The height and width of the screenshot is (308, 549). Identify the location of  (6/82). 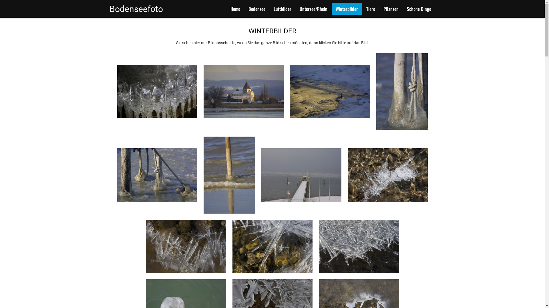
(229, 175).